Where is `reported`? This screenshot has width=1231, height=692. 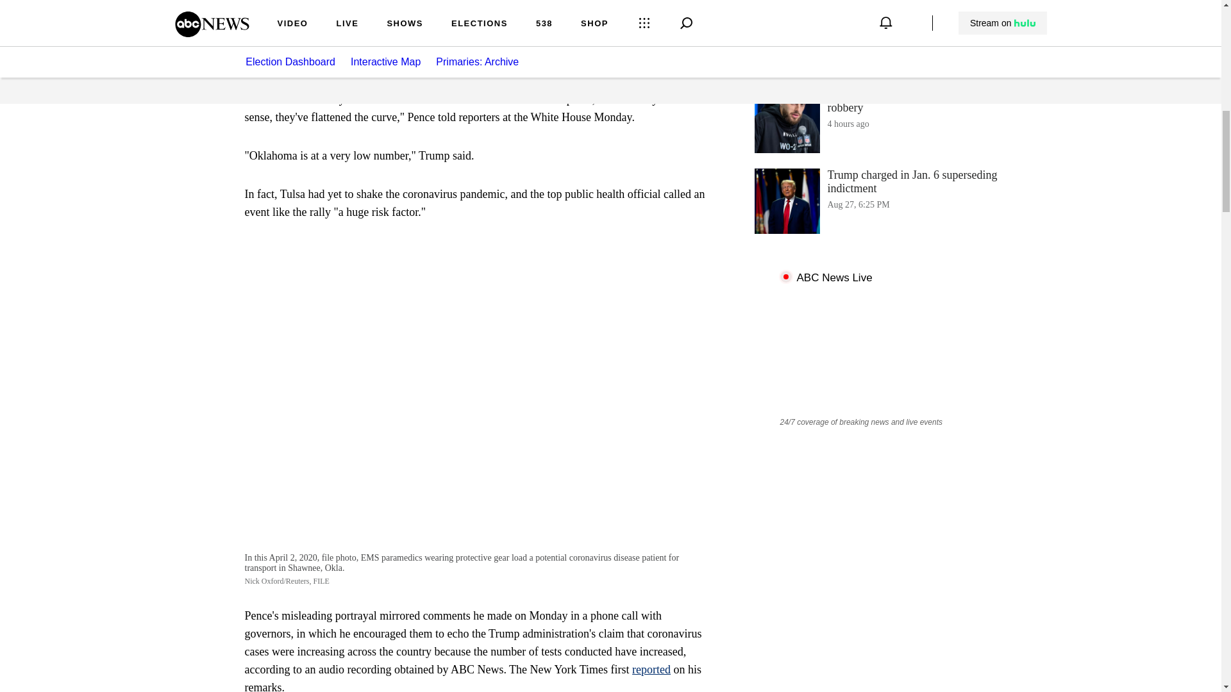
reported is located at coordinates (882, 40).